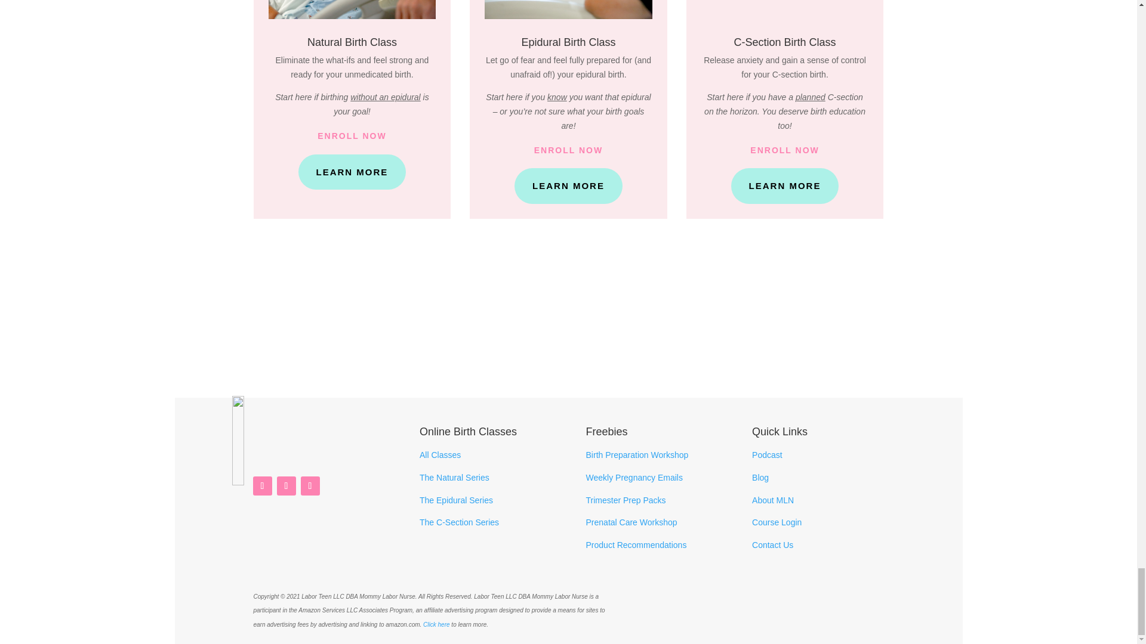 The image size is (1146, 644). I want to click on Follow on Pinterest, so click(310, 485).